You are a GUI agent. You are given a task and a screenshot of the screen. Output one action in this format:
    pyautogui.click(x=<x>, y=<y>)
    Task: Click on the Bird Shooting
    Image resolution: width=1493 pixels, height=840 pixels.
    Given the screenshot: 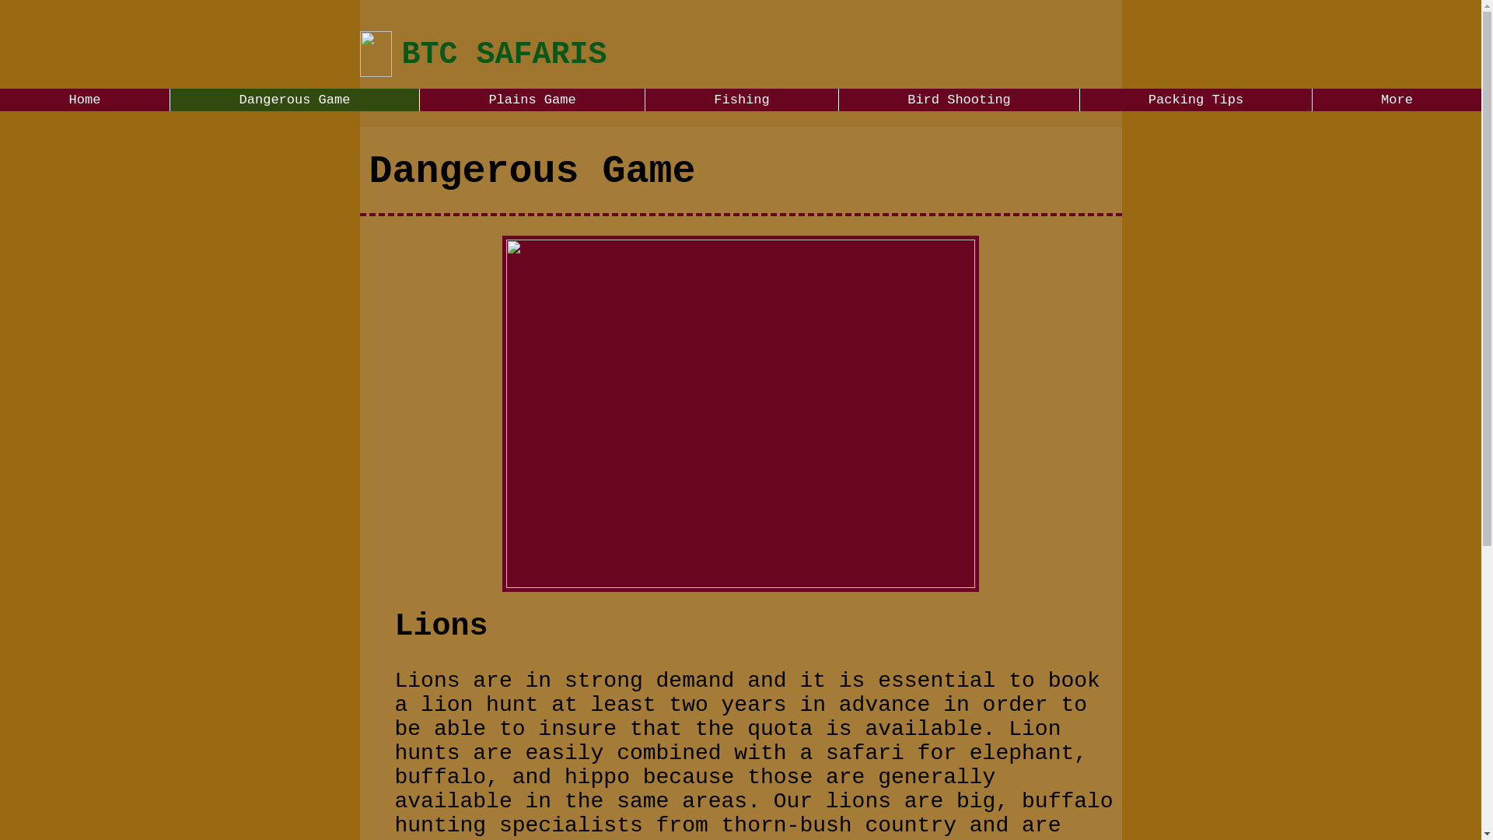 What is the action you would take?
    pyautogui.click(x=958, y=100)
    